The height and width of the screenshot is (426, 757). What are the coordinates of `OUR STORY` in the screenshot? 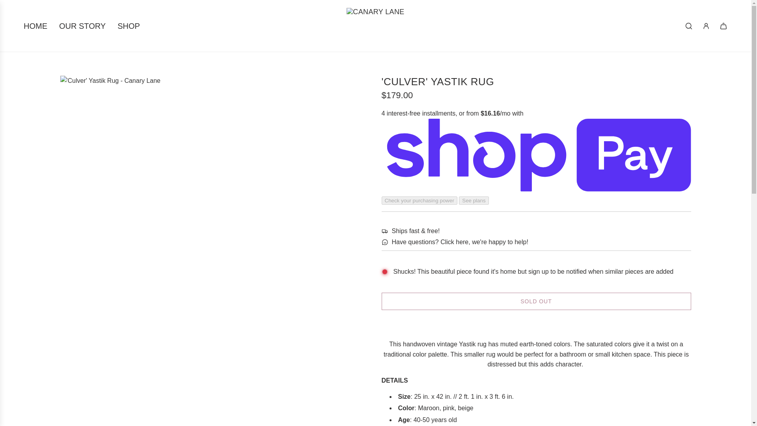 It's located at (82, 26).